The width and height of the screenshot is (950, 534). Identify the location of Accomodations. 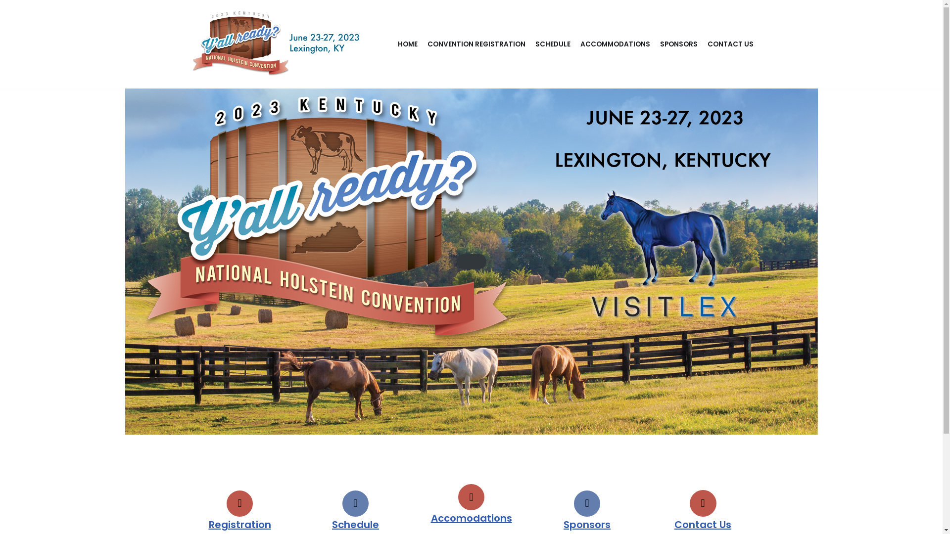
(471, 518).